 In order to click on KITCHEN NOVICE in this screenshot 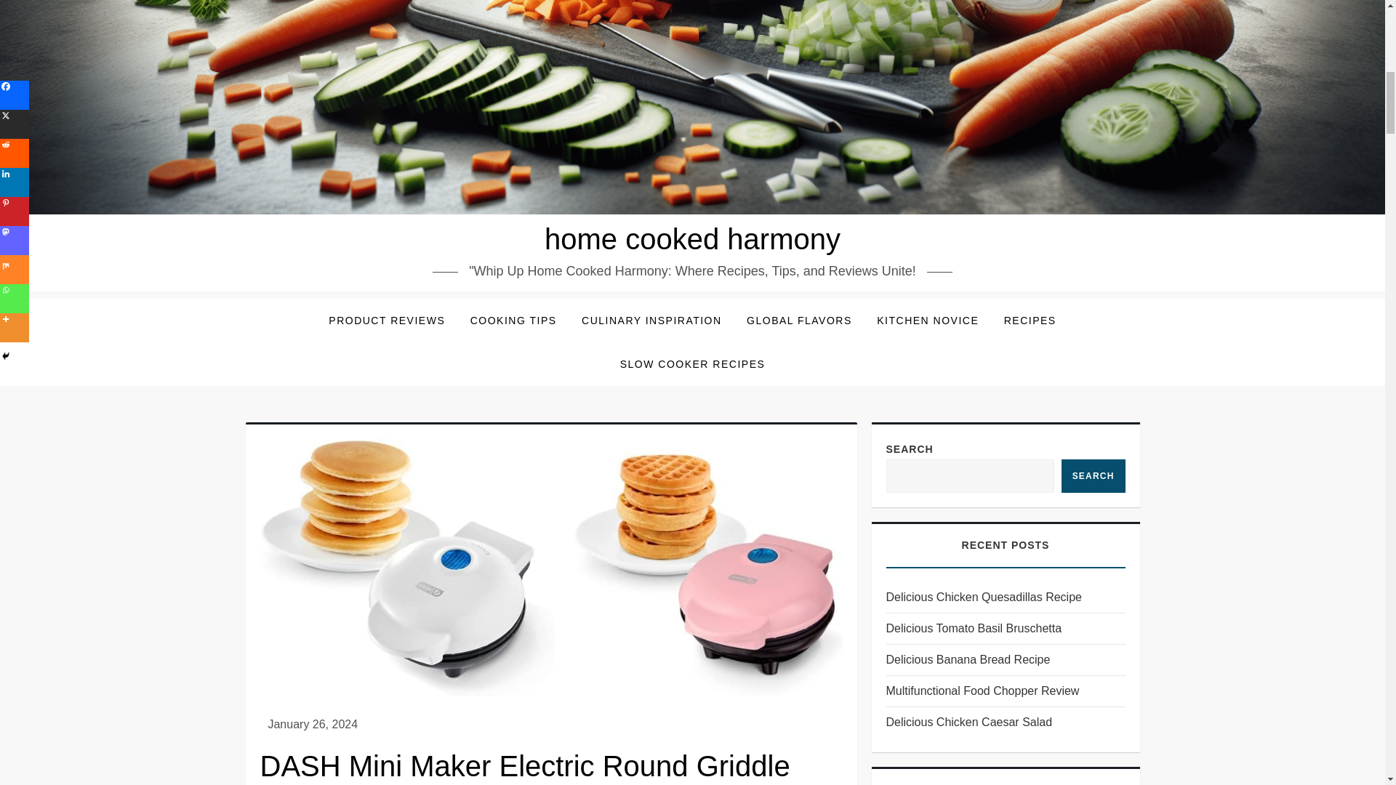, I will do `click(928, 320)`.